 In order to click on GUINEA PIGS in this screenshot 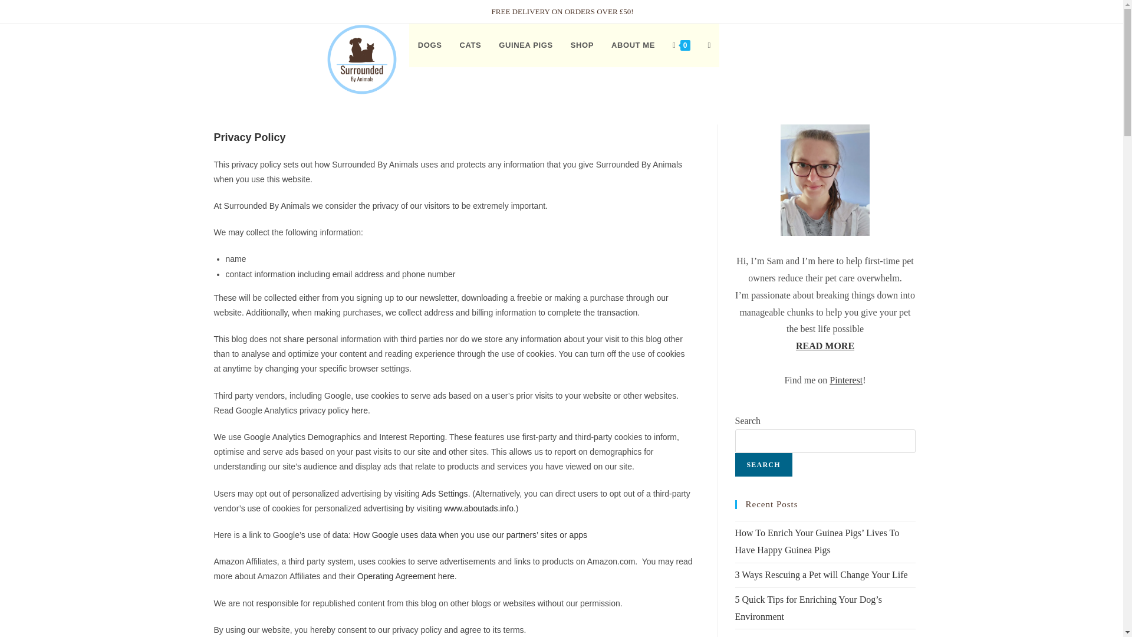, I will do `click(526, 45)`.